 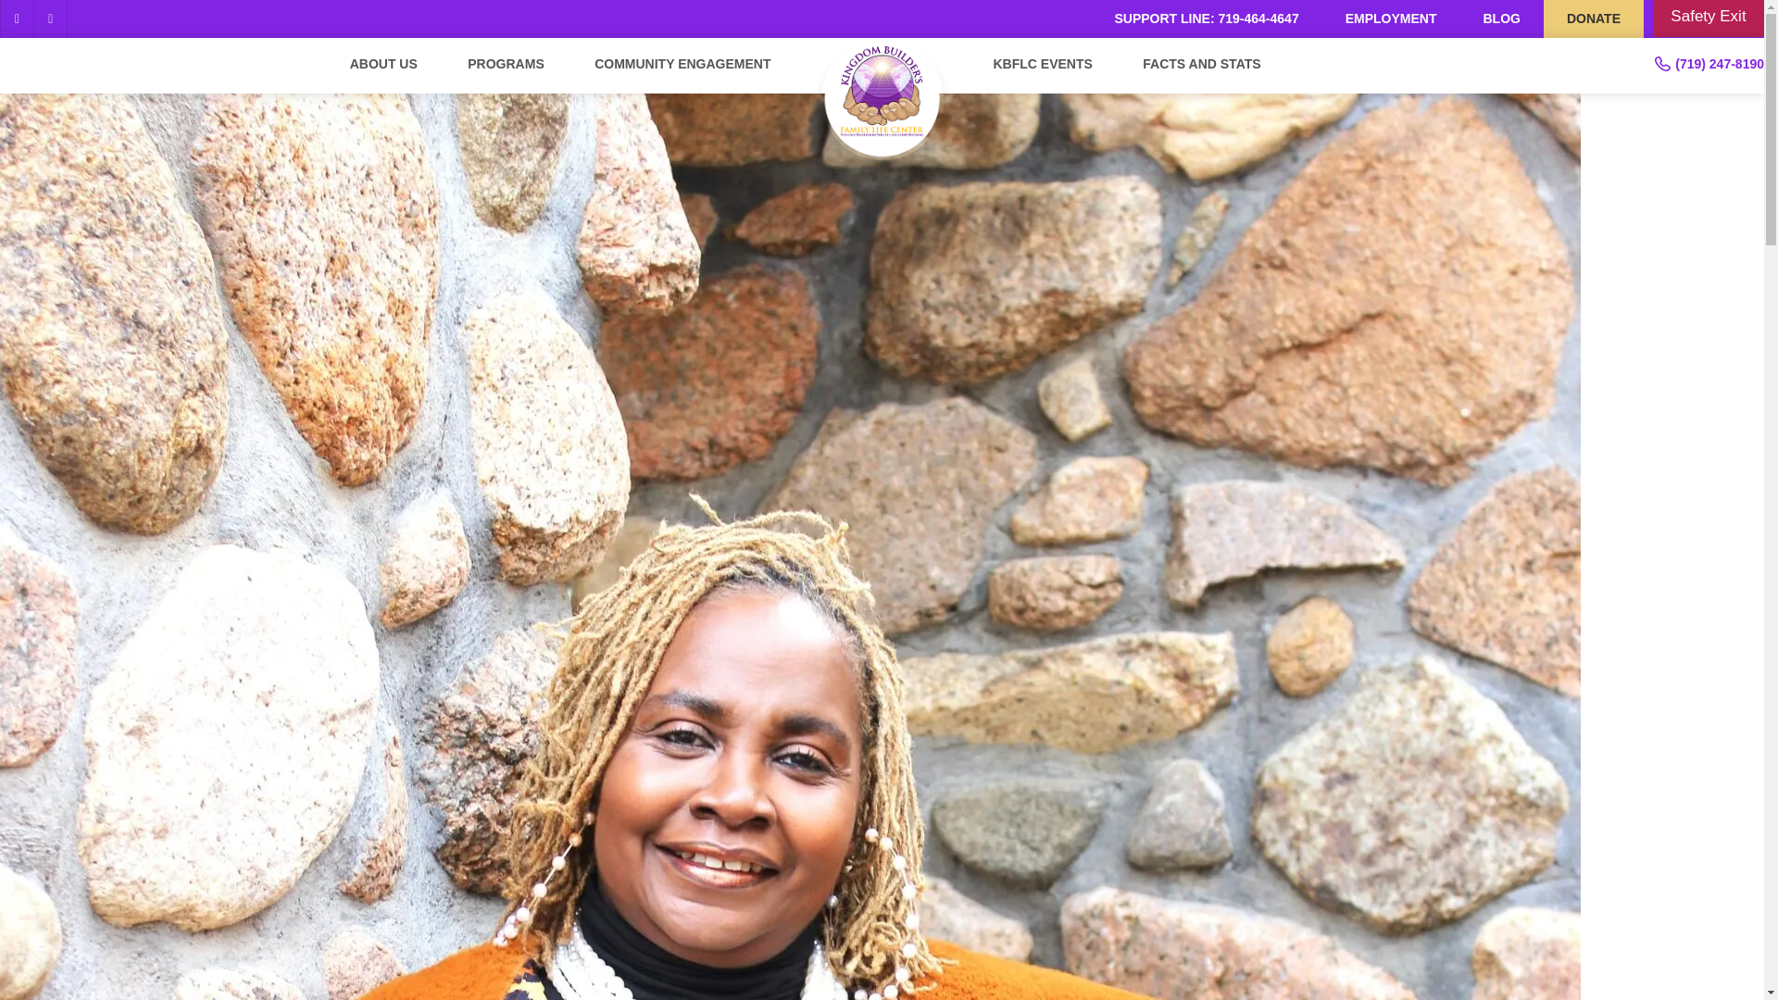 What do you see at coordinates (1593, 19) in the screenshot?
I see `DONATE` at bounding box center [1593, 19].